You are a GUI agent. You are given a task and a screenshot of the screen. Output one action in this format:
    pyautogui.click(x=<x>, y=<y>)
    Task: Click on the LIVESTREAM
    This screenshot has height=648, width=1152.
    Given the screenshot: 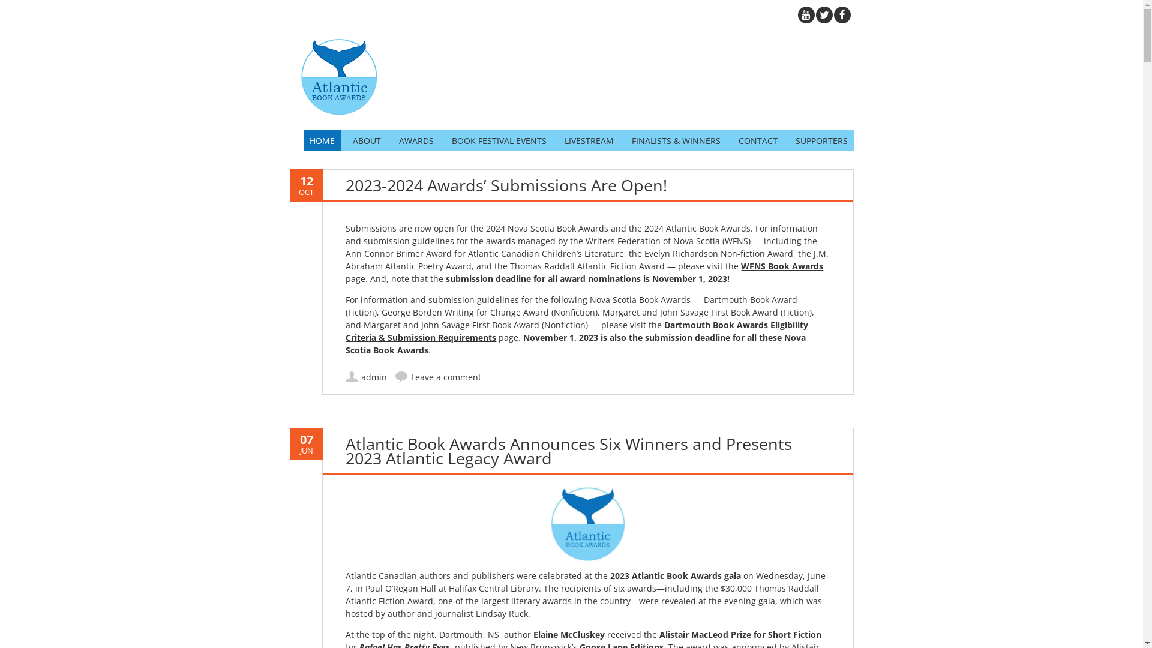 What is the action you would take?
    pyautogui.click(x=589, y=140)
    